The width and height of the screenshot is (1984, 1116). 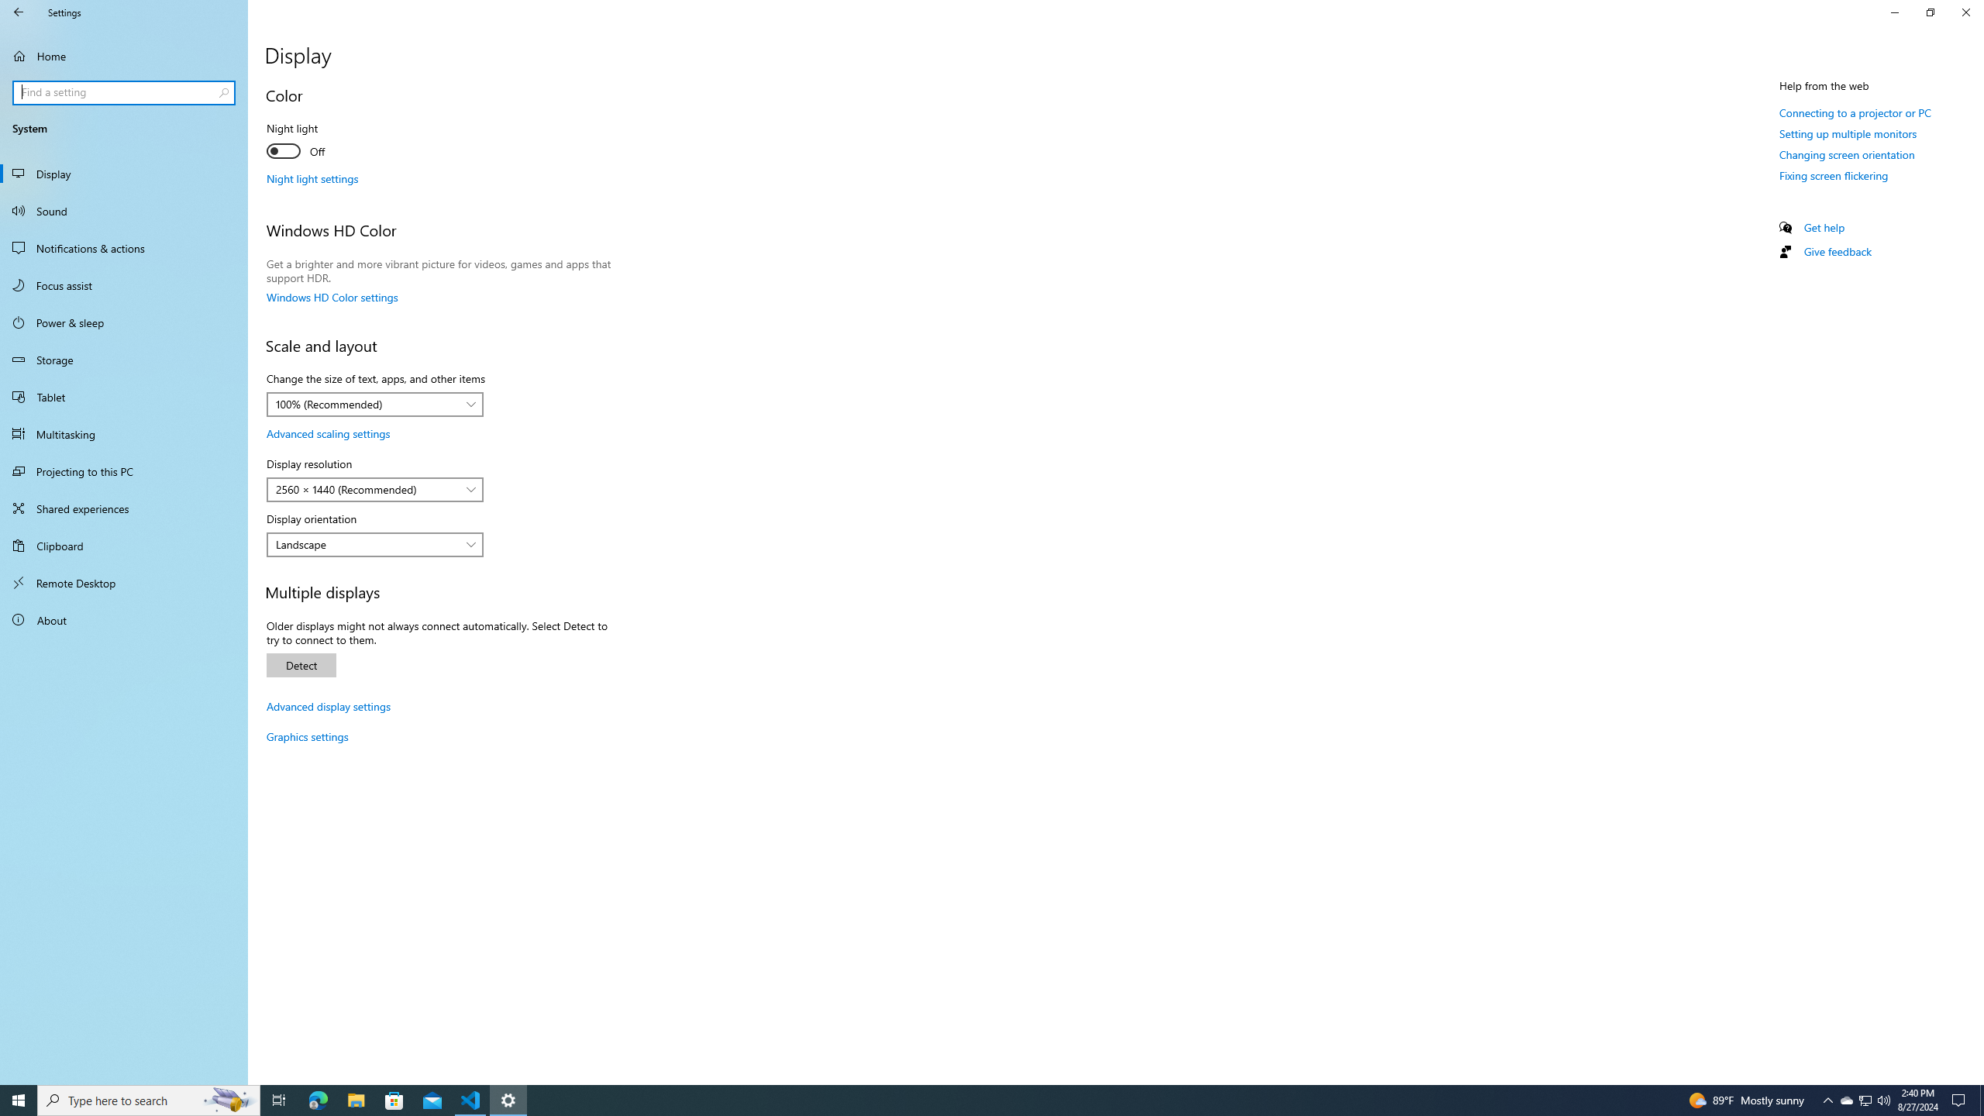 What do you see at coordinates (124, 211) in the screenshot?
I see `Sound` at bounding box center [124, 211].